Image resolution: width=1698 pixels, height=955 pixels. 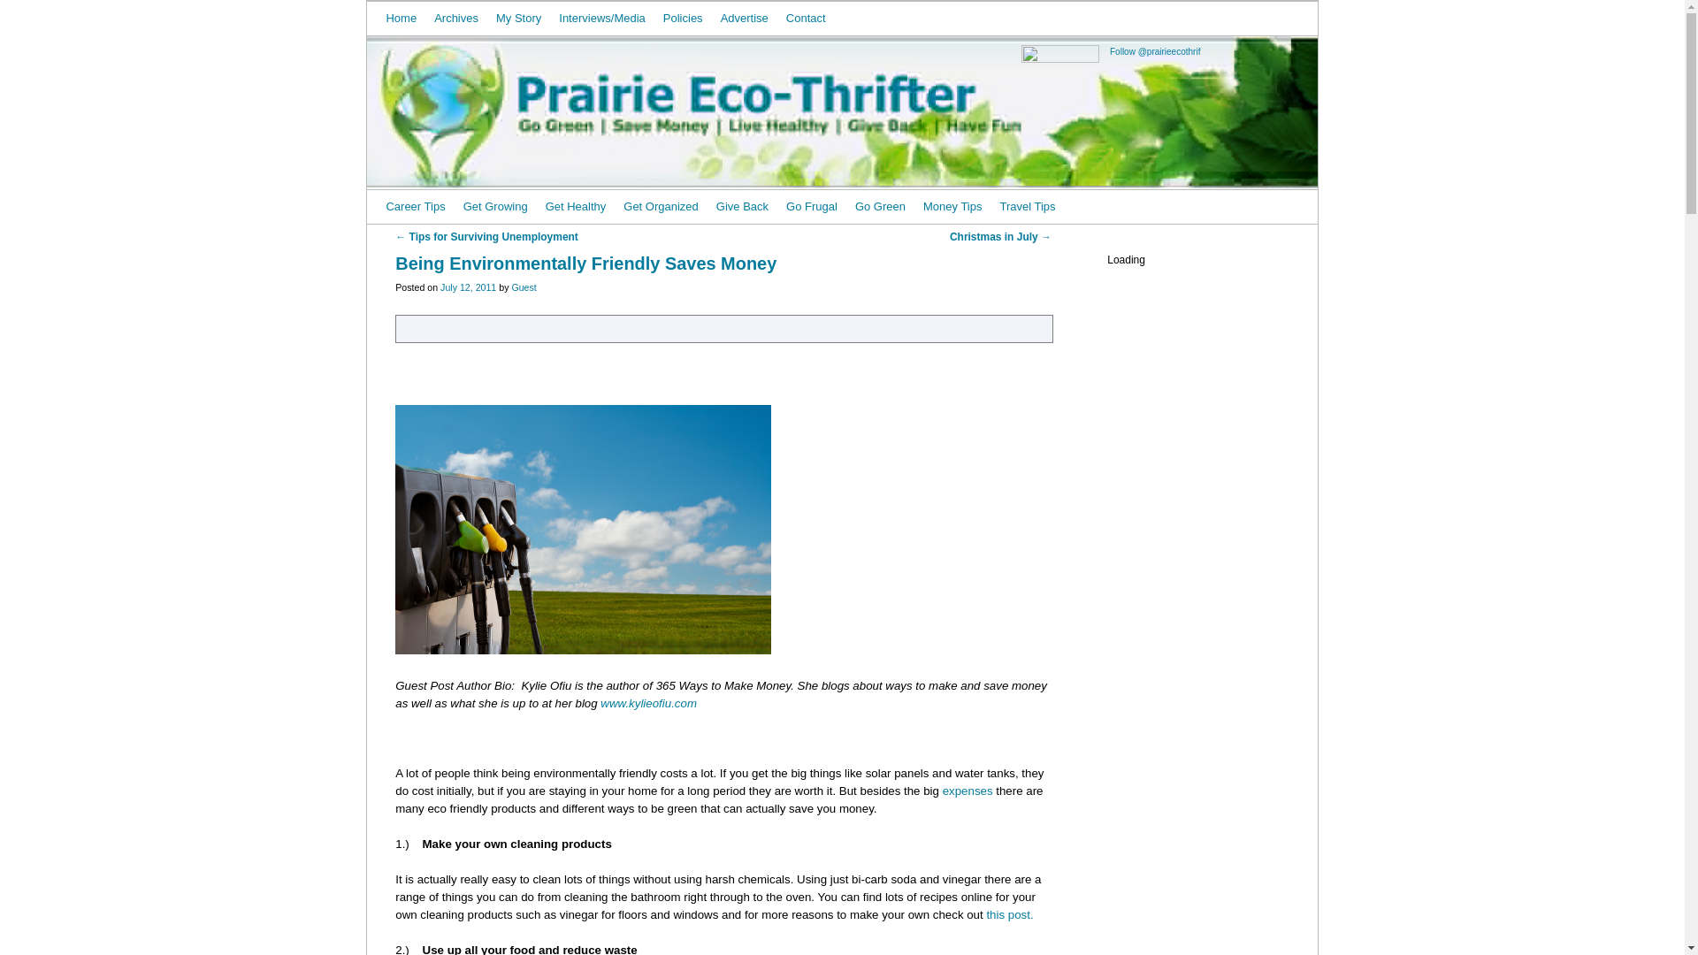 I want to click on Advertise, so click(x=745, y=18).